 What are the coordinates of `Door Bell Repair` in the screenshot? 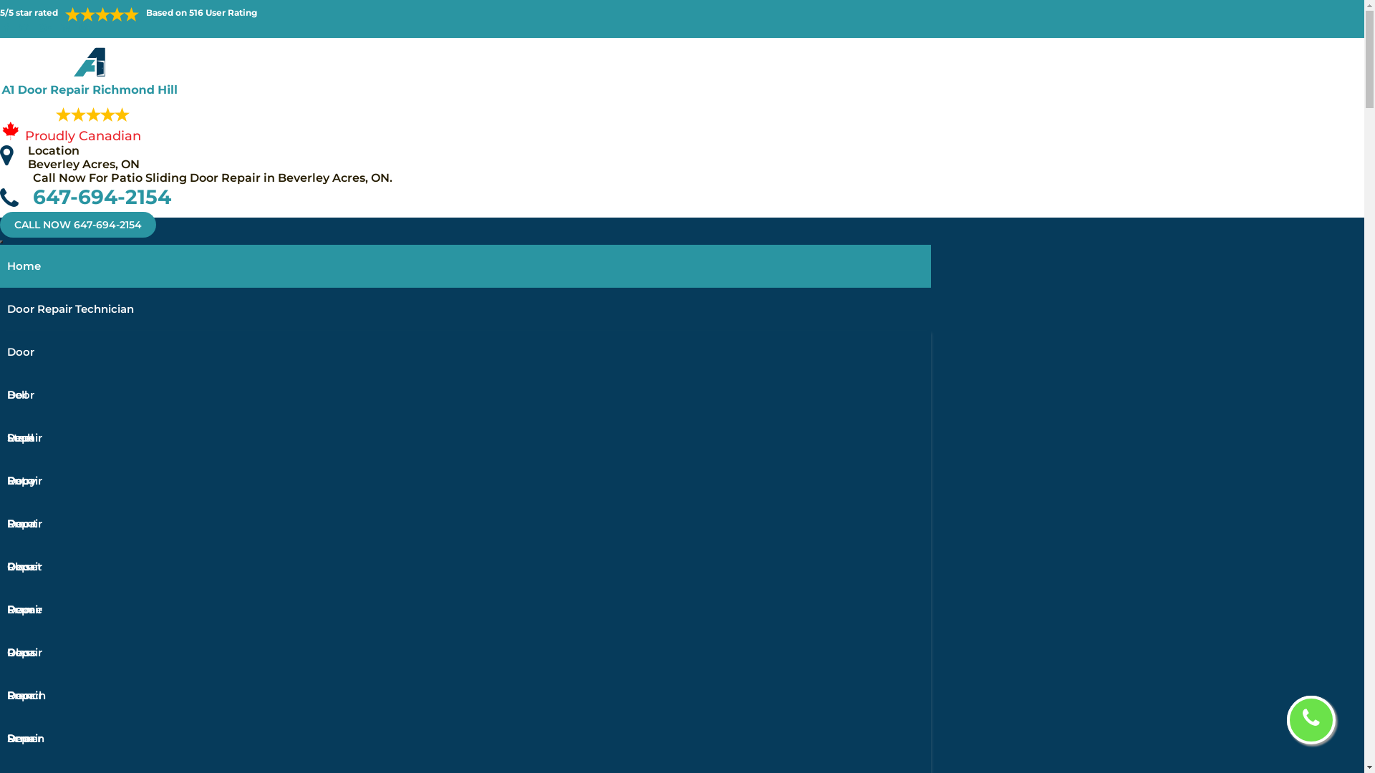 It's located at (24, 352).